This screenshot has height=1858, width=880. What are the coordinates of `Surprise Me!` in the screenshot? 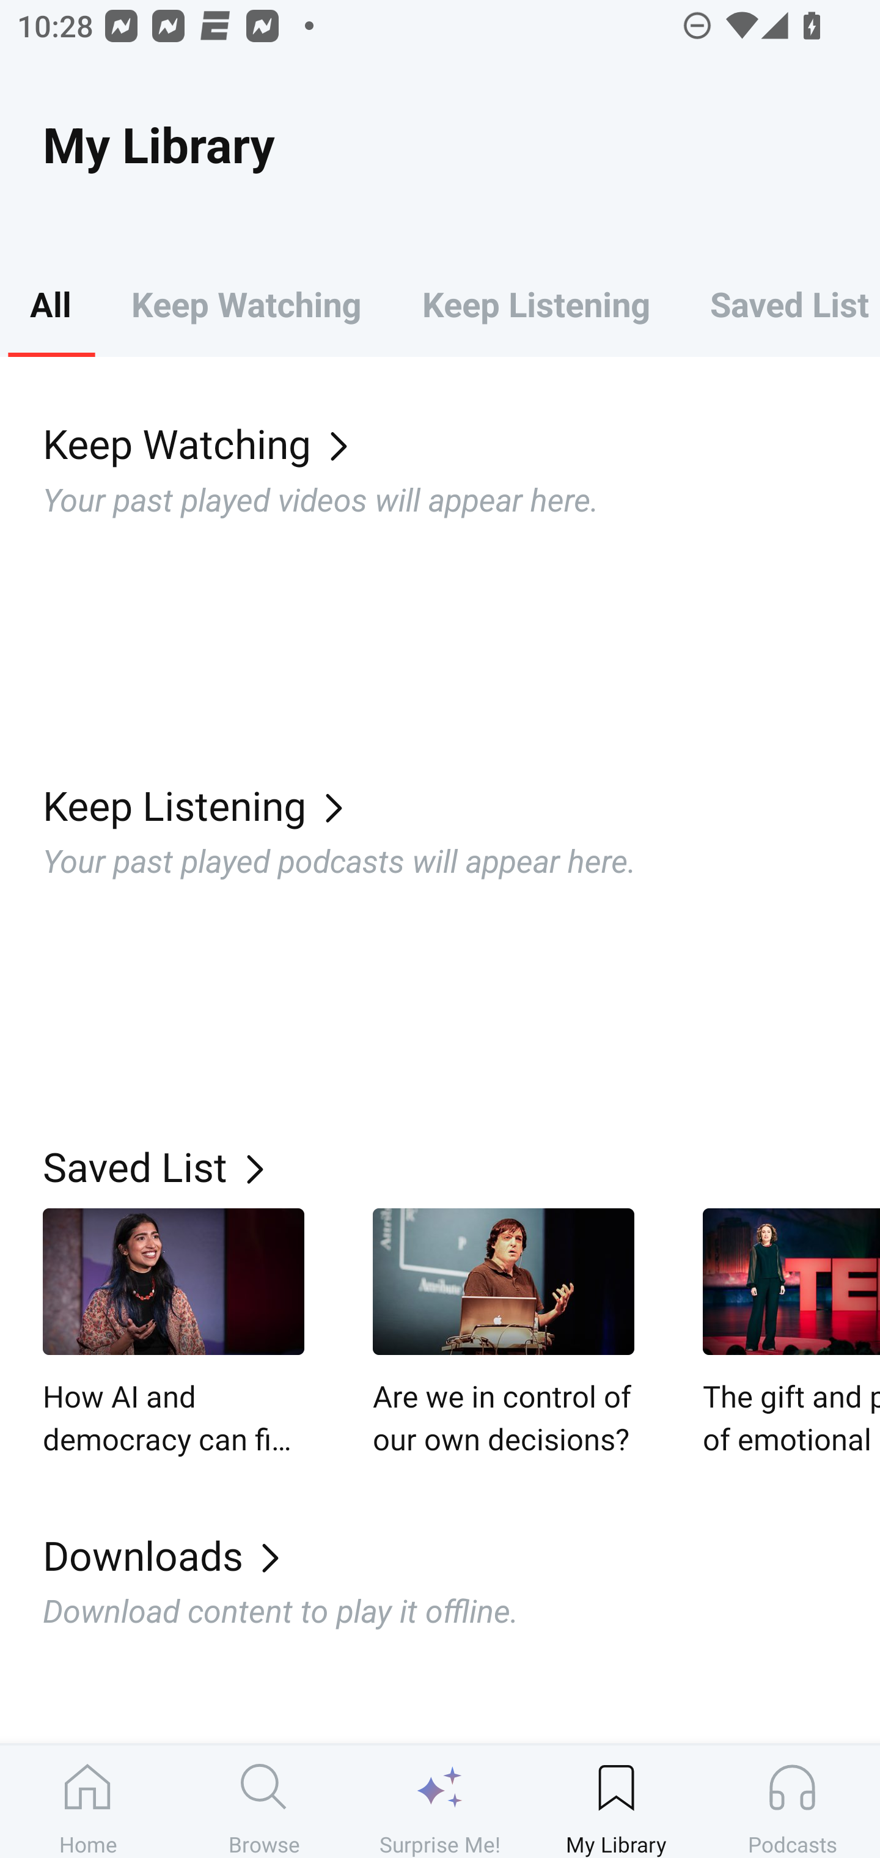 It's located at (440, 1801).